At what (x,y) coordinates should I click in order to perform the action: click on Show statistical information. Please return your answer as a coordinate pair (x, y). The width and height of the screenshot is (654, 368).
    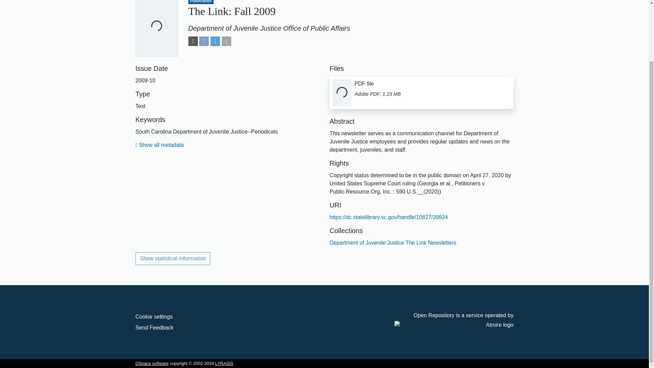
    Looking at the image, I should click on (173, 258).